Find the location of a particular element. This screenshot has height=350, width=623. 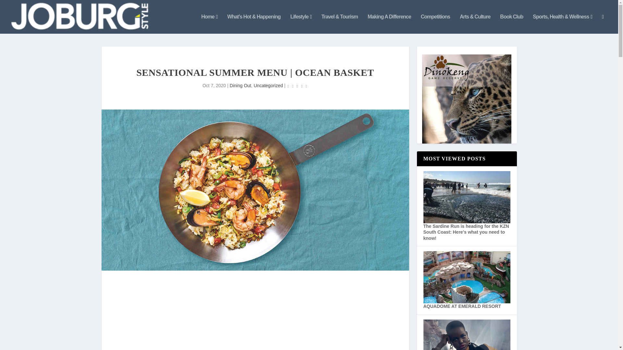

Making A Difference is located at coordinates (389, 24).